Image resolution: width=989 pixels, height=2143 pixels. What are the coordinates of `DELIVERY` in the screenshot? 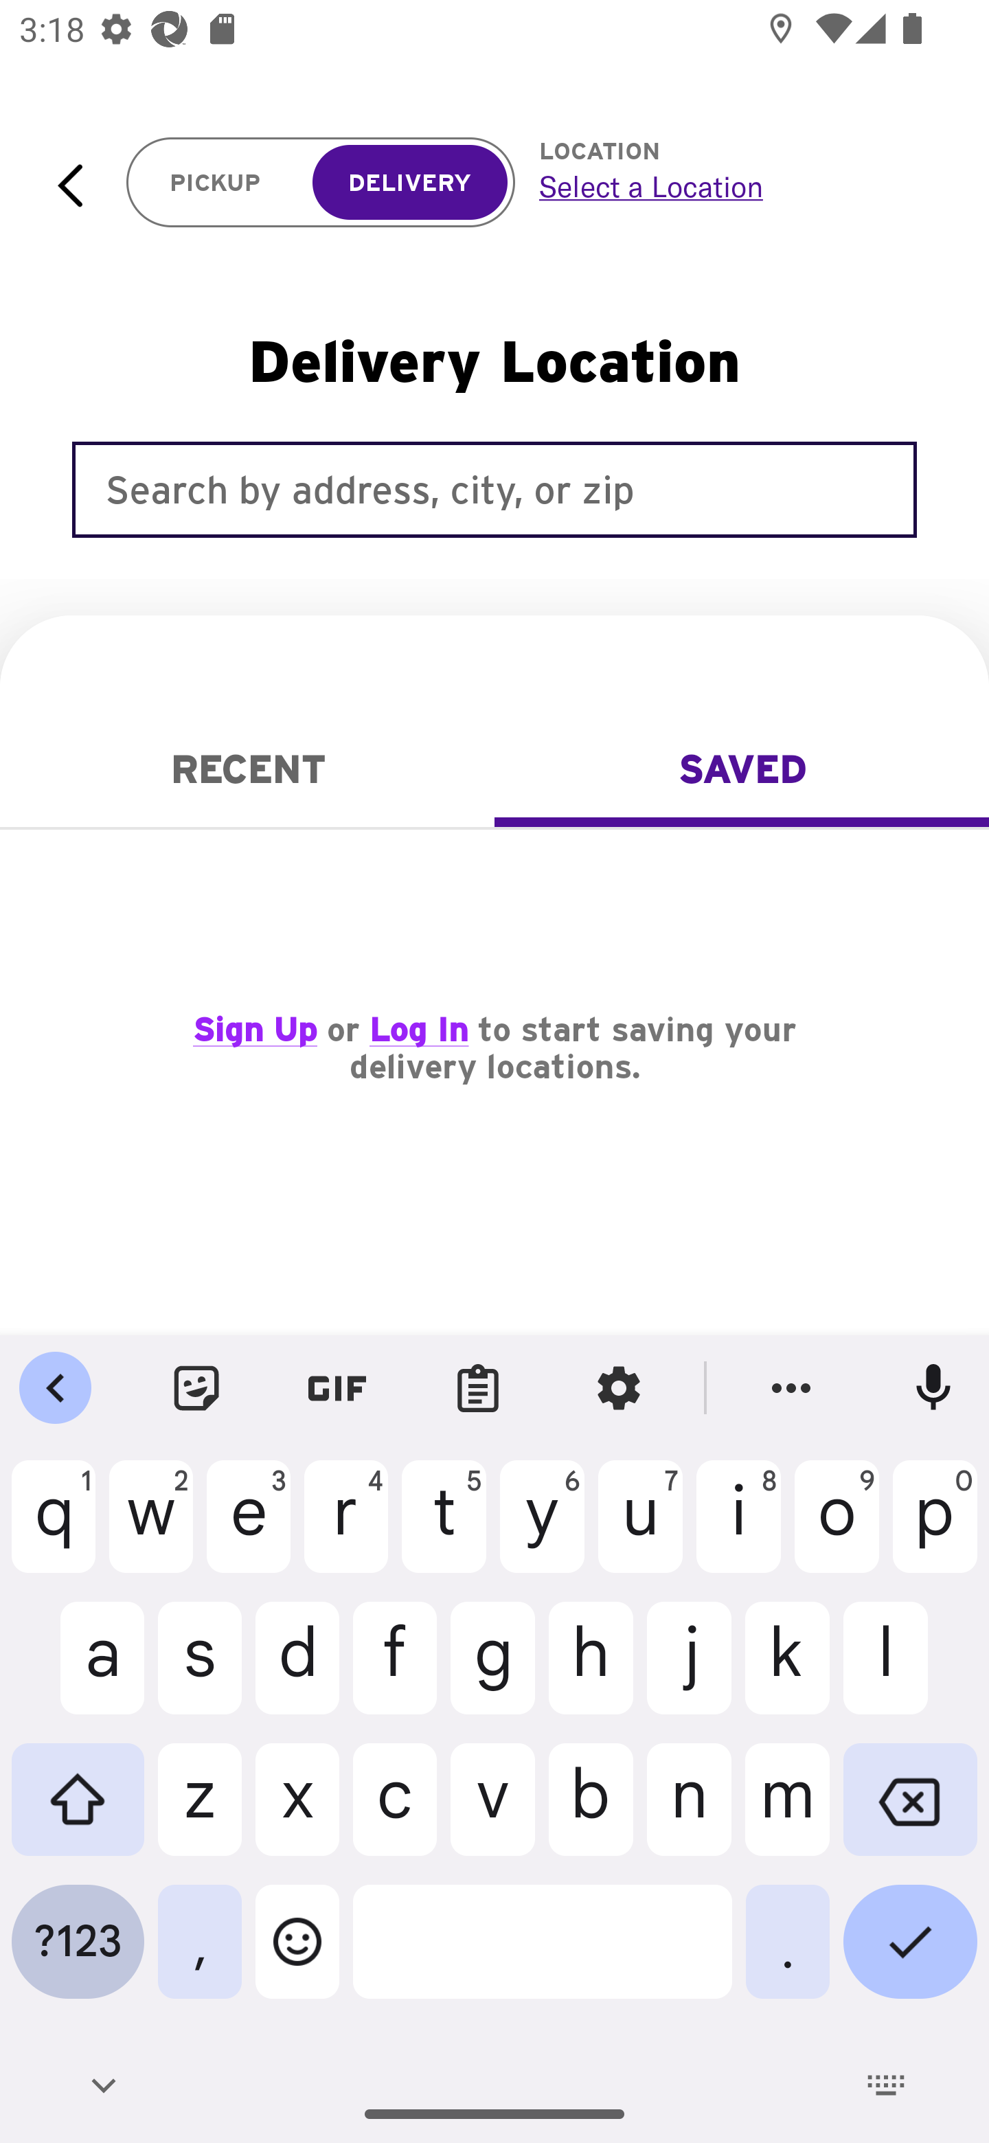 It's located at (409, 183).